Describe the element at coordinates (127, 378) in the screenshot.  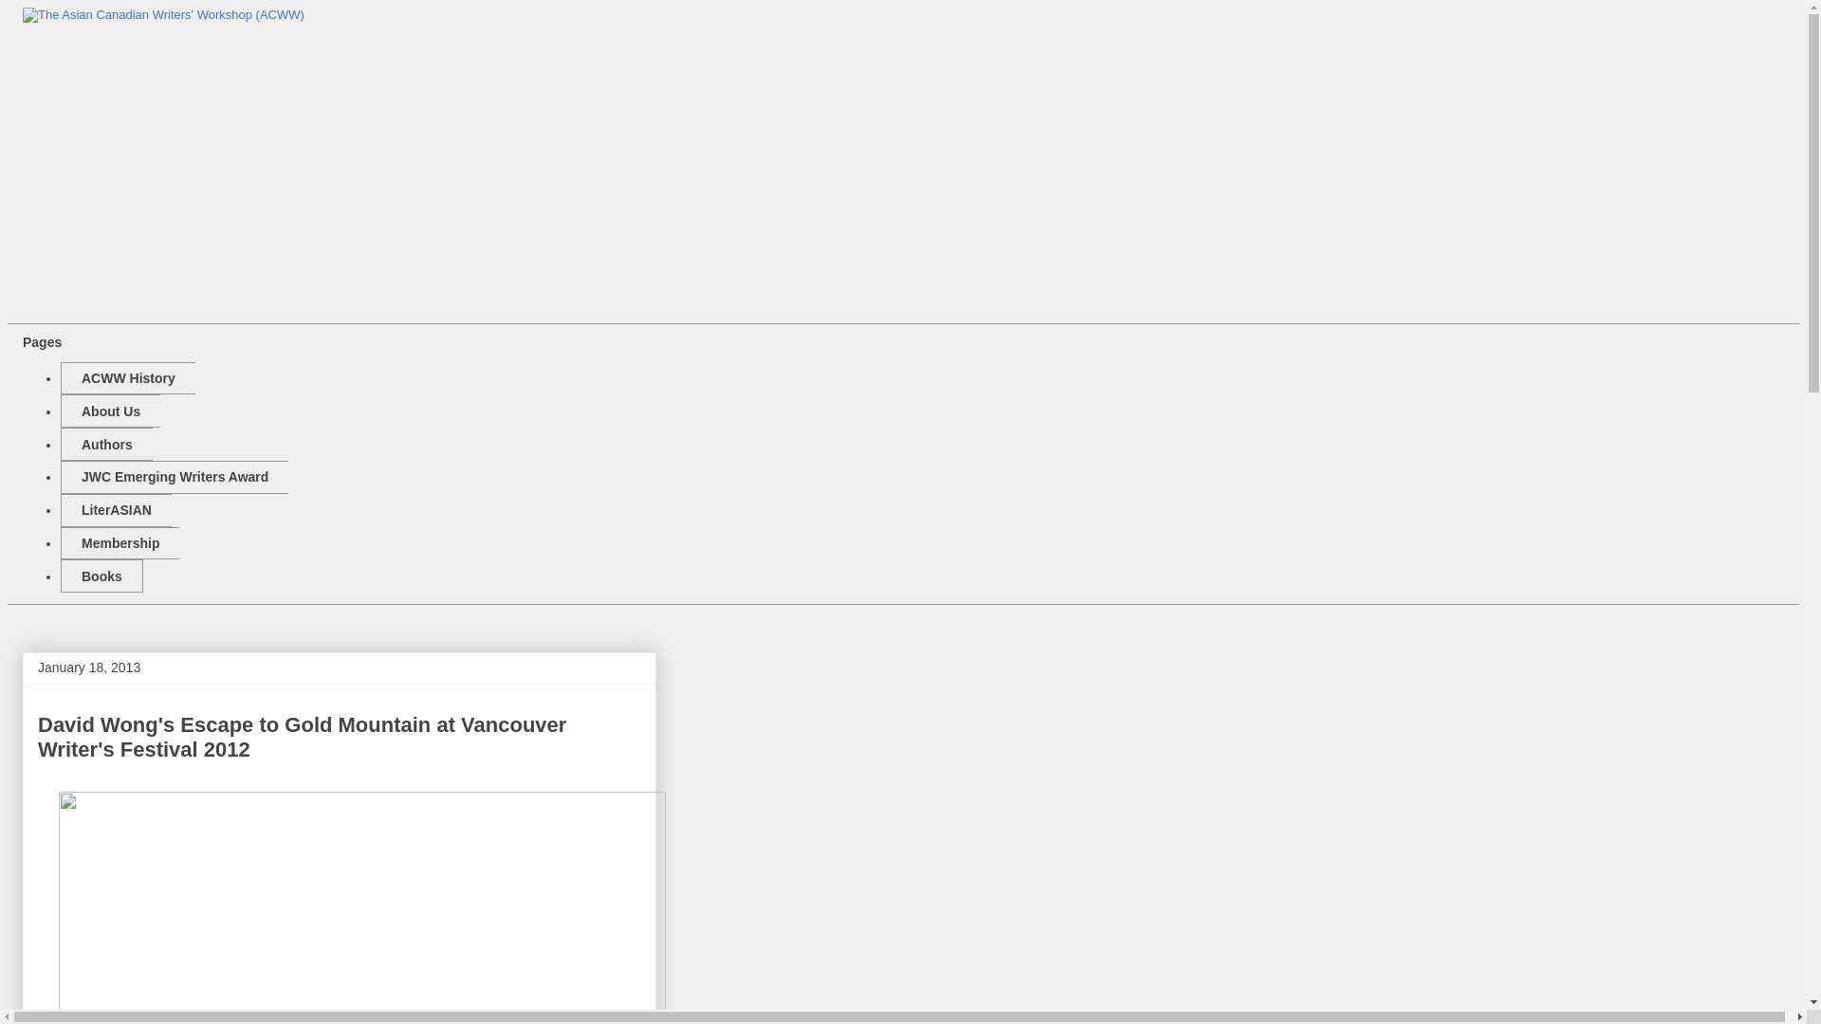
I see `ACWW History` at that location.